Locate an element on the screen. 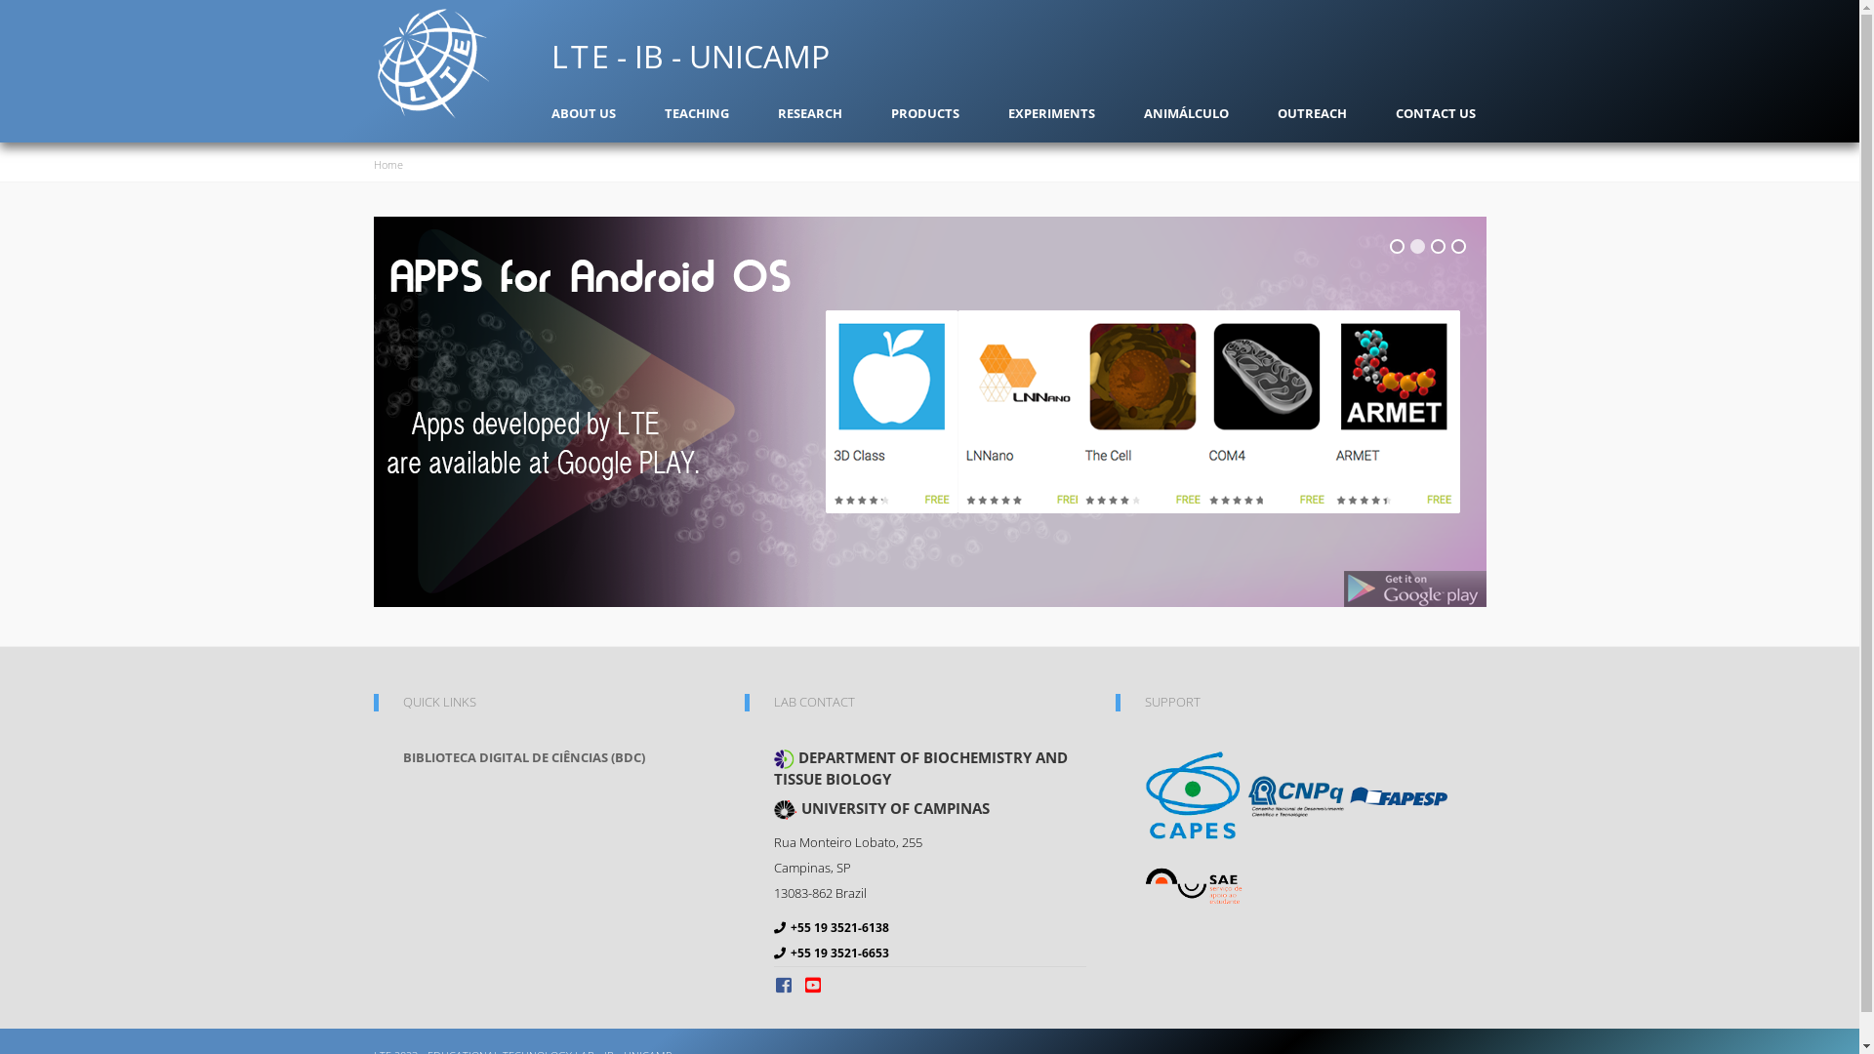  ABOUT US is located at coordinates (583, 113).